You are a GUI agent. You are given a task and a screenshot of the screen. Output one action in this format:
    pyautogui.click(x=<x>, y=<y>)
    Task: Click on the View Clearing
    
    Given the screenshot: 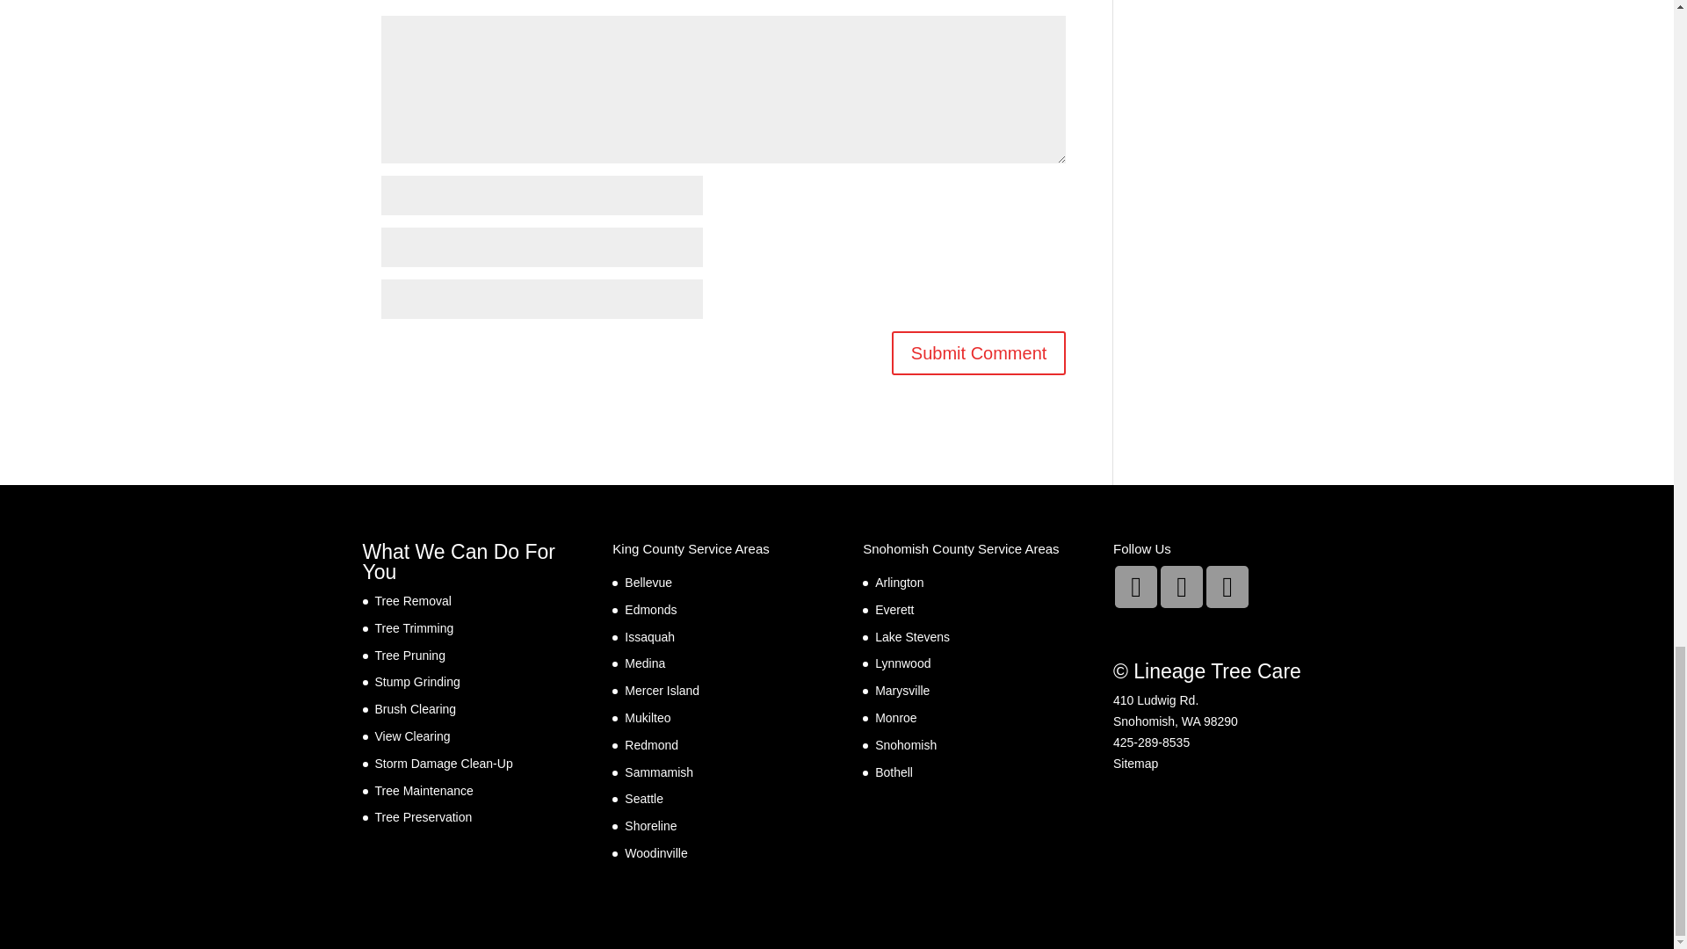 What is the action you would take?
    pyautogui.click(x=412, y=736)
    